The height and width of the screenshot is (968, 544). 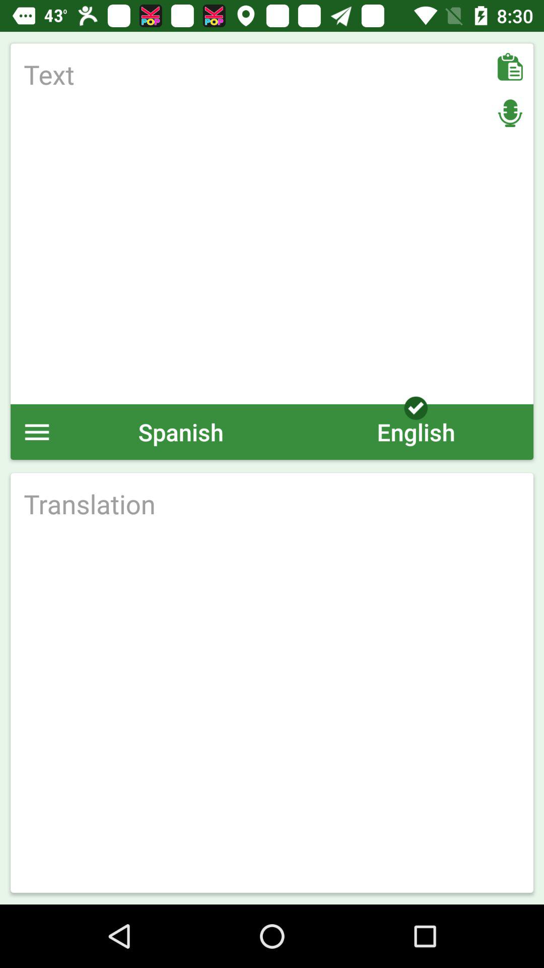 What do you see at coordinates (510, 113) in the screenshot?
I see `microphone options` at bounding box center [510, 113].